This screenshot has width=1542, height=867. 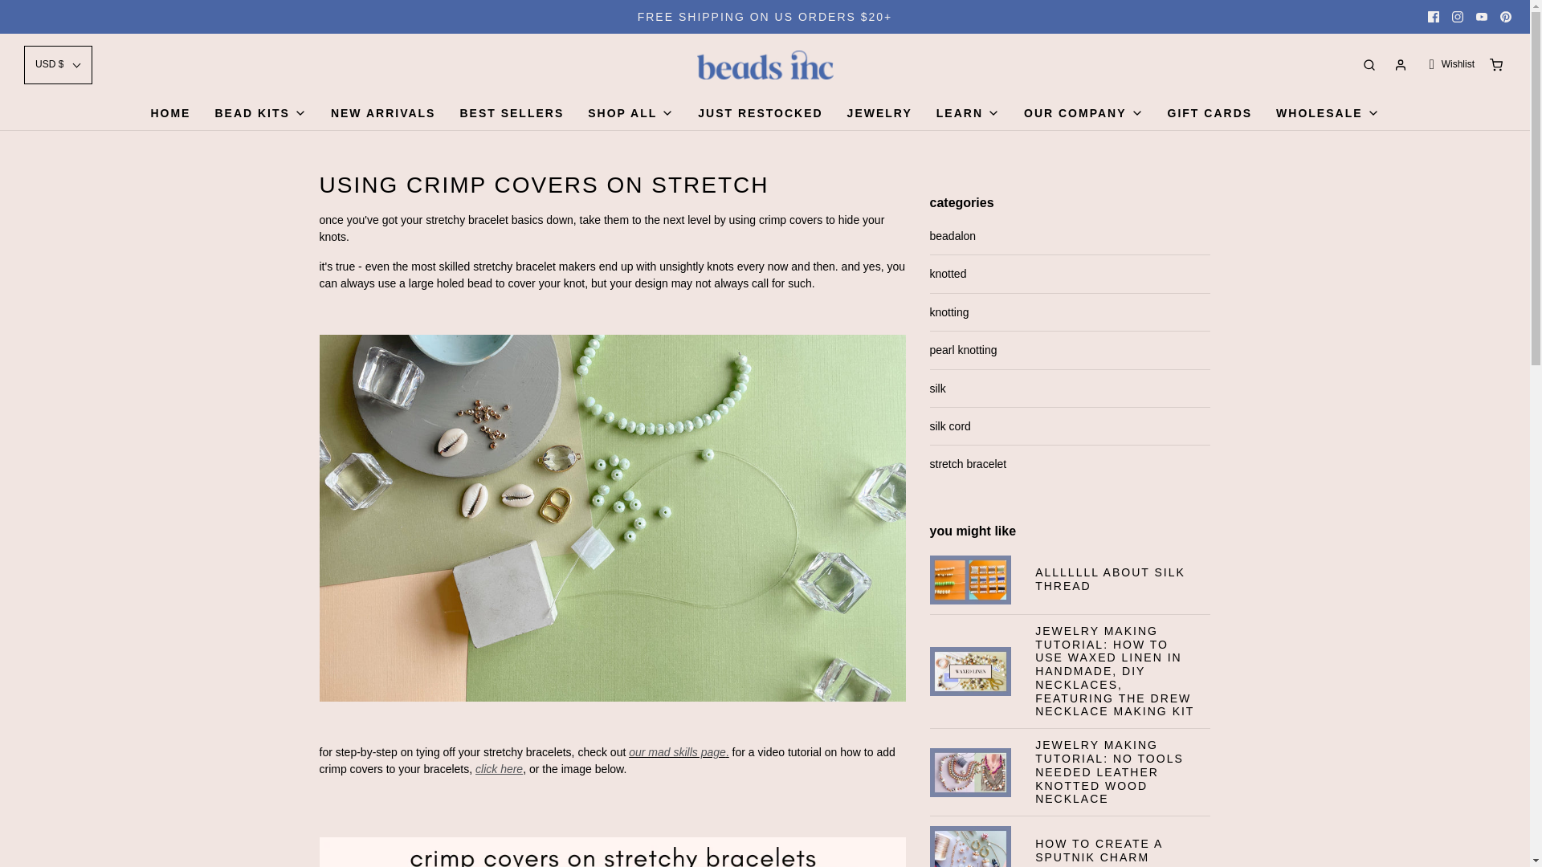 I want to click on PINTEREST ICON, so click(x=1505, y=17).